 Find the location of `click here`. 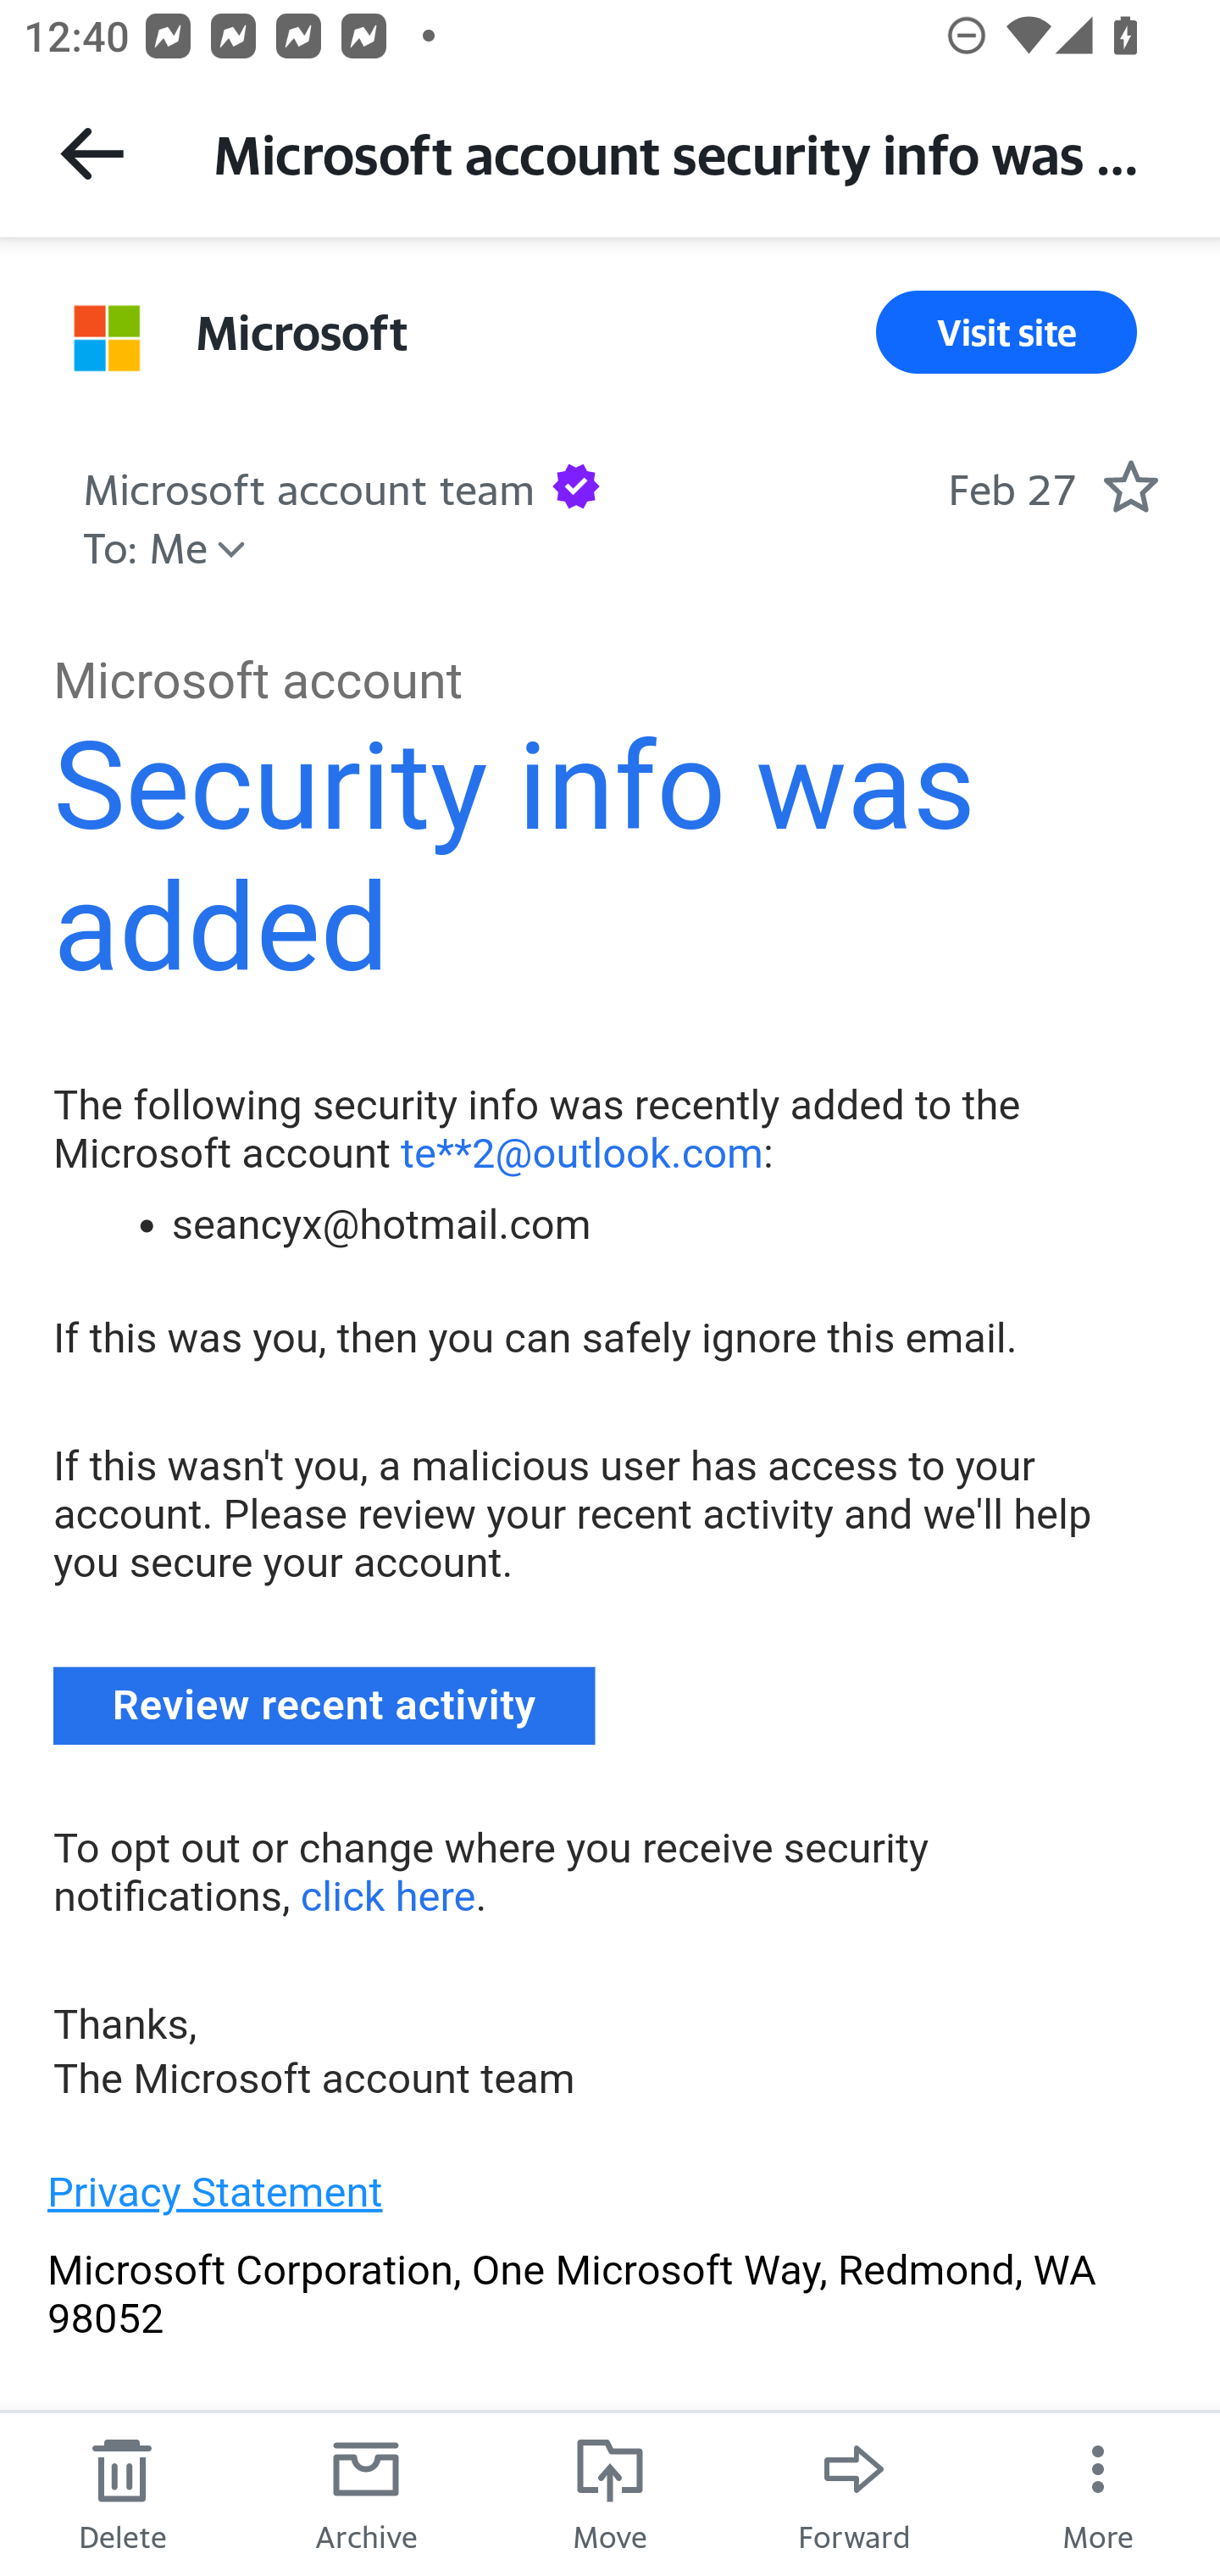

click here is located at coordinates (386, 1896).